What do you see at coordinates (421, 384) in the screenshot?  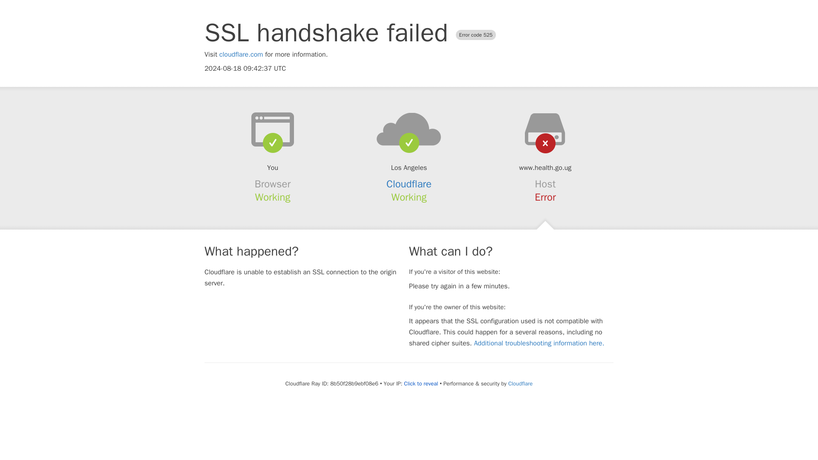 I see `Click to reveal` at bounding box center [421, 384].